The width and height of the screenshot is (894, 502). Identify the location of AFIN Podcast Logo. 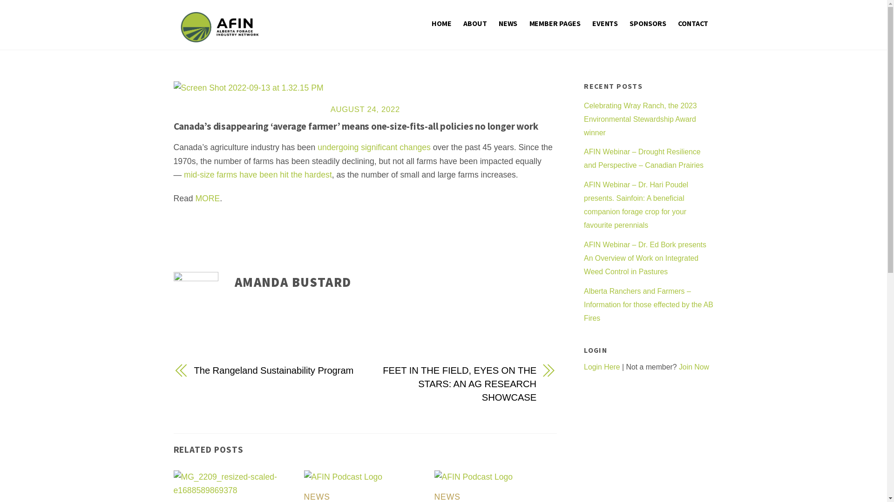
(474, 477).